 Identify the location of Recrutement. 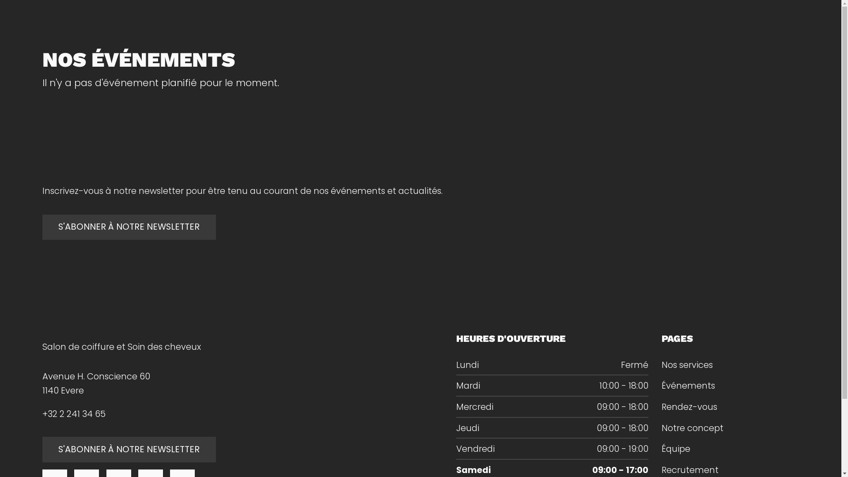
(690, 470).